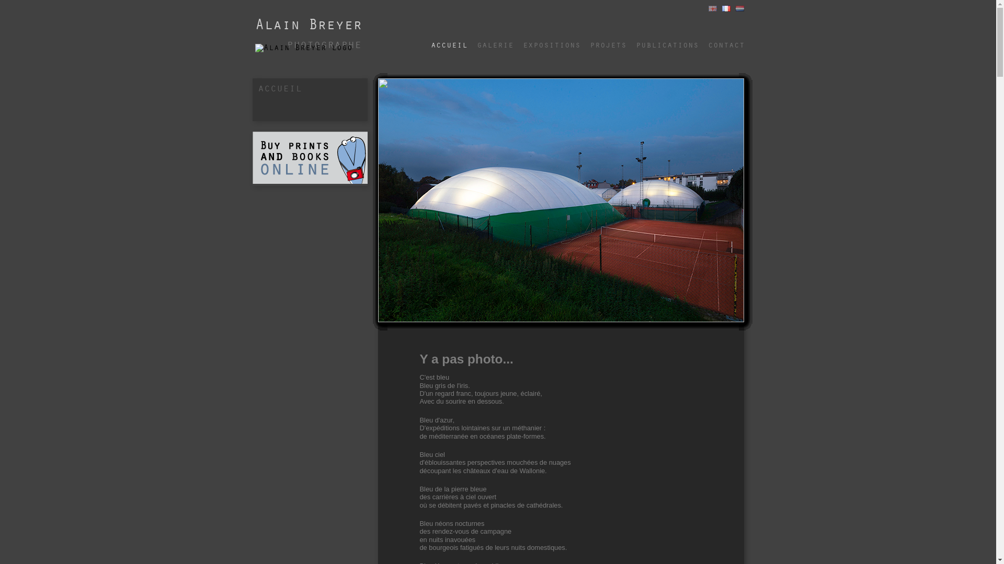 The height and width of the screenshot is (564, 1004). I want to click on BD_photo_13.jpg, so click(561, 199).